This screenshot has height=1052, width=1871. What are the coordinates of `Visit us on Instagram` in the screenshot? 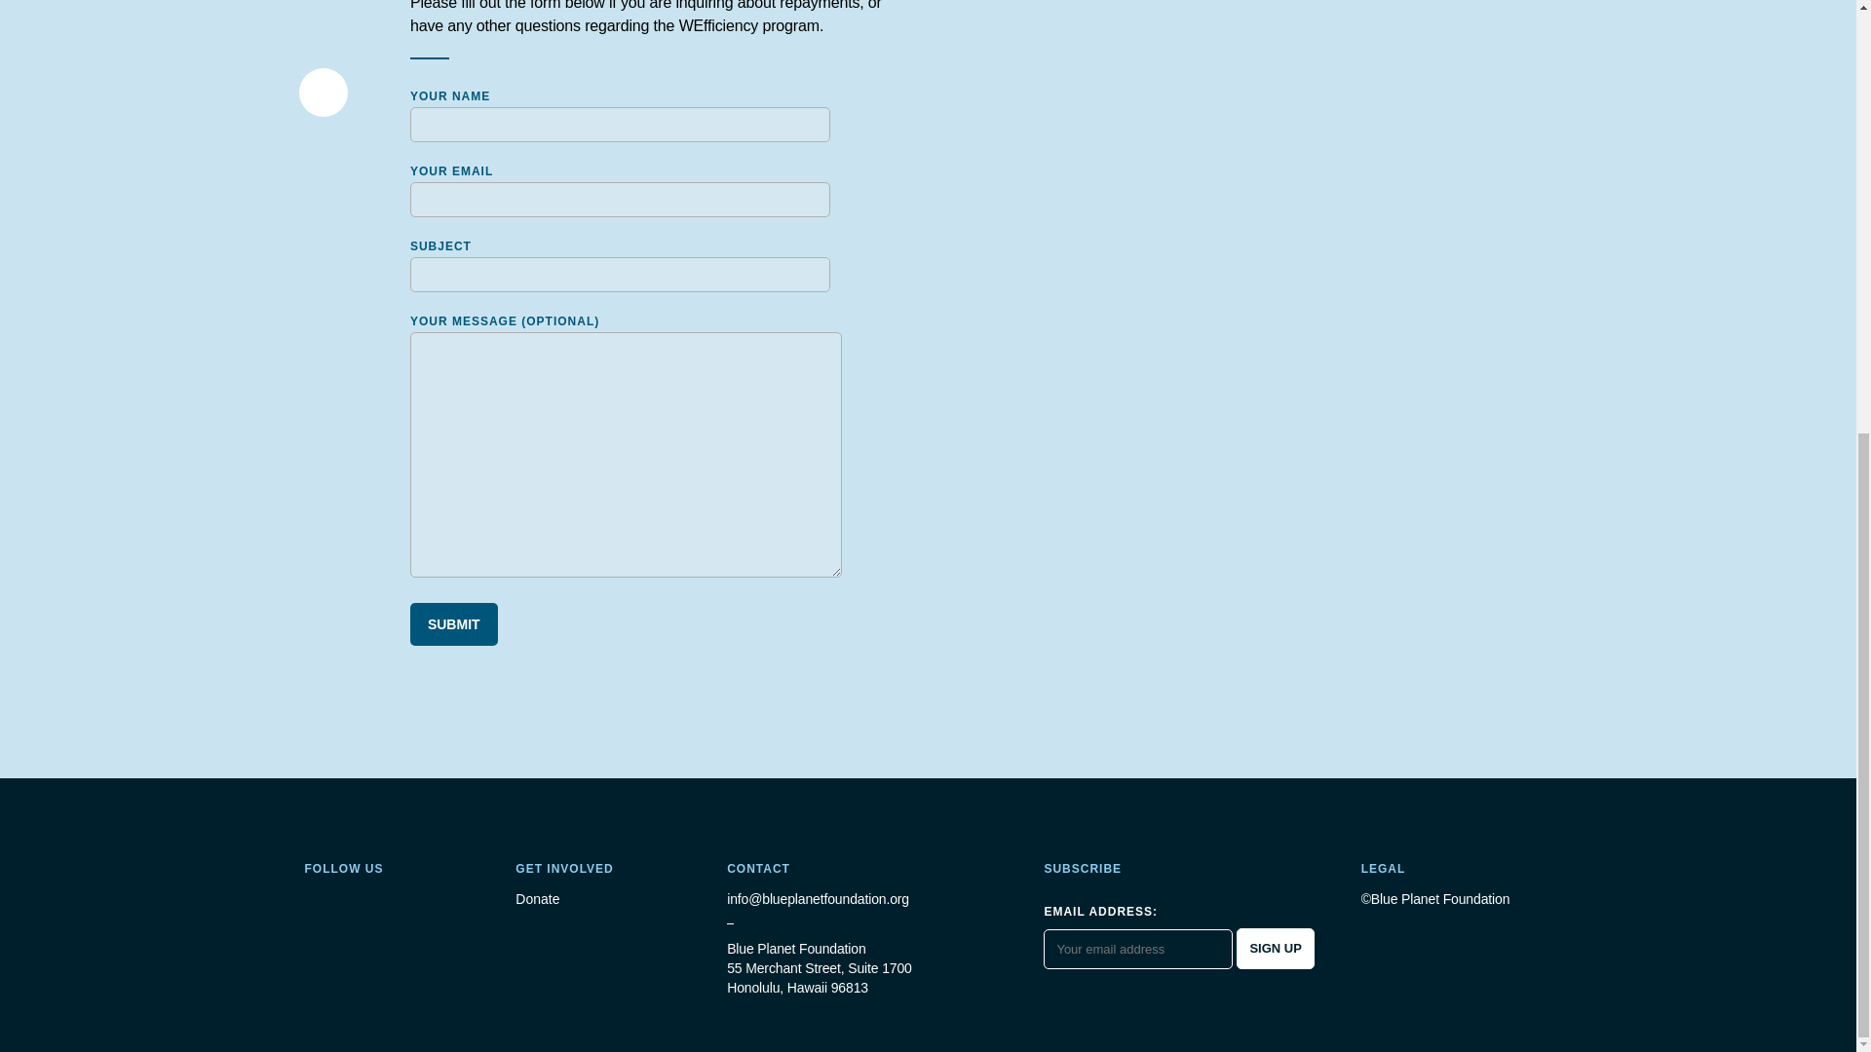 It's located at (314, 901).